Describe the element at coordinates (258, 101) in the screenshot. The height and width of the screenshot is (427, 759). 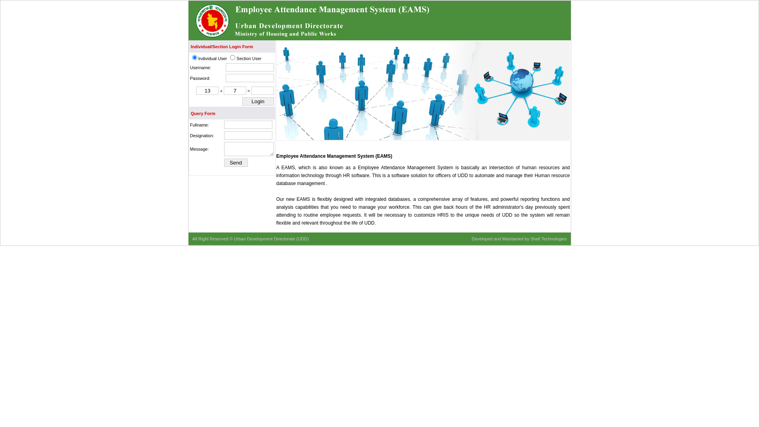
I see `Login` at that location.